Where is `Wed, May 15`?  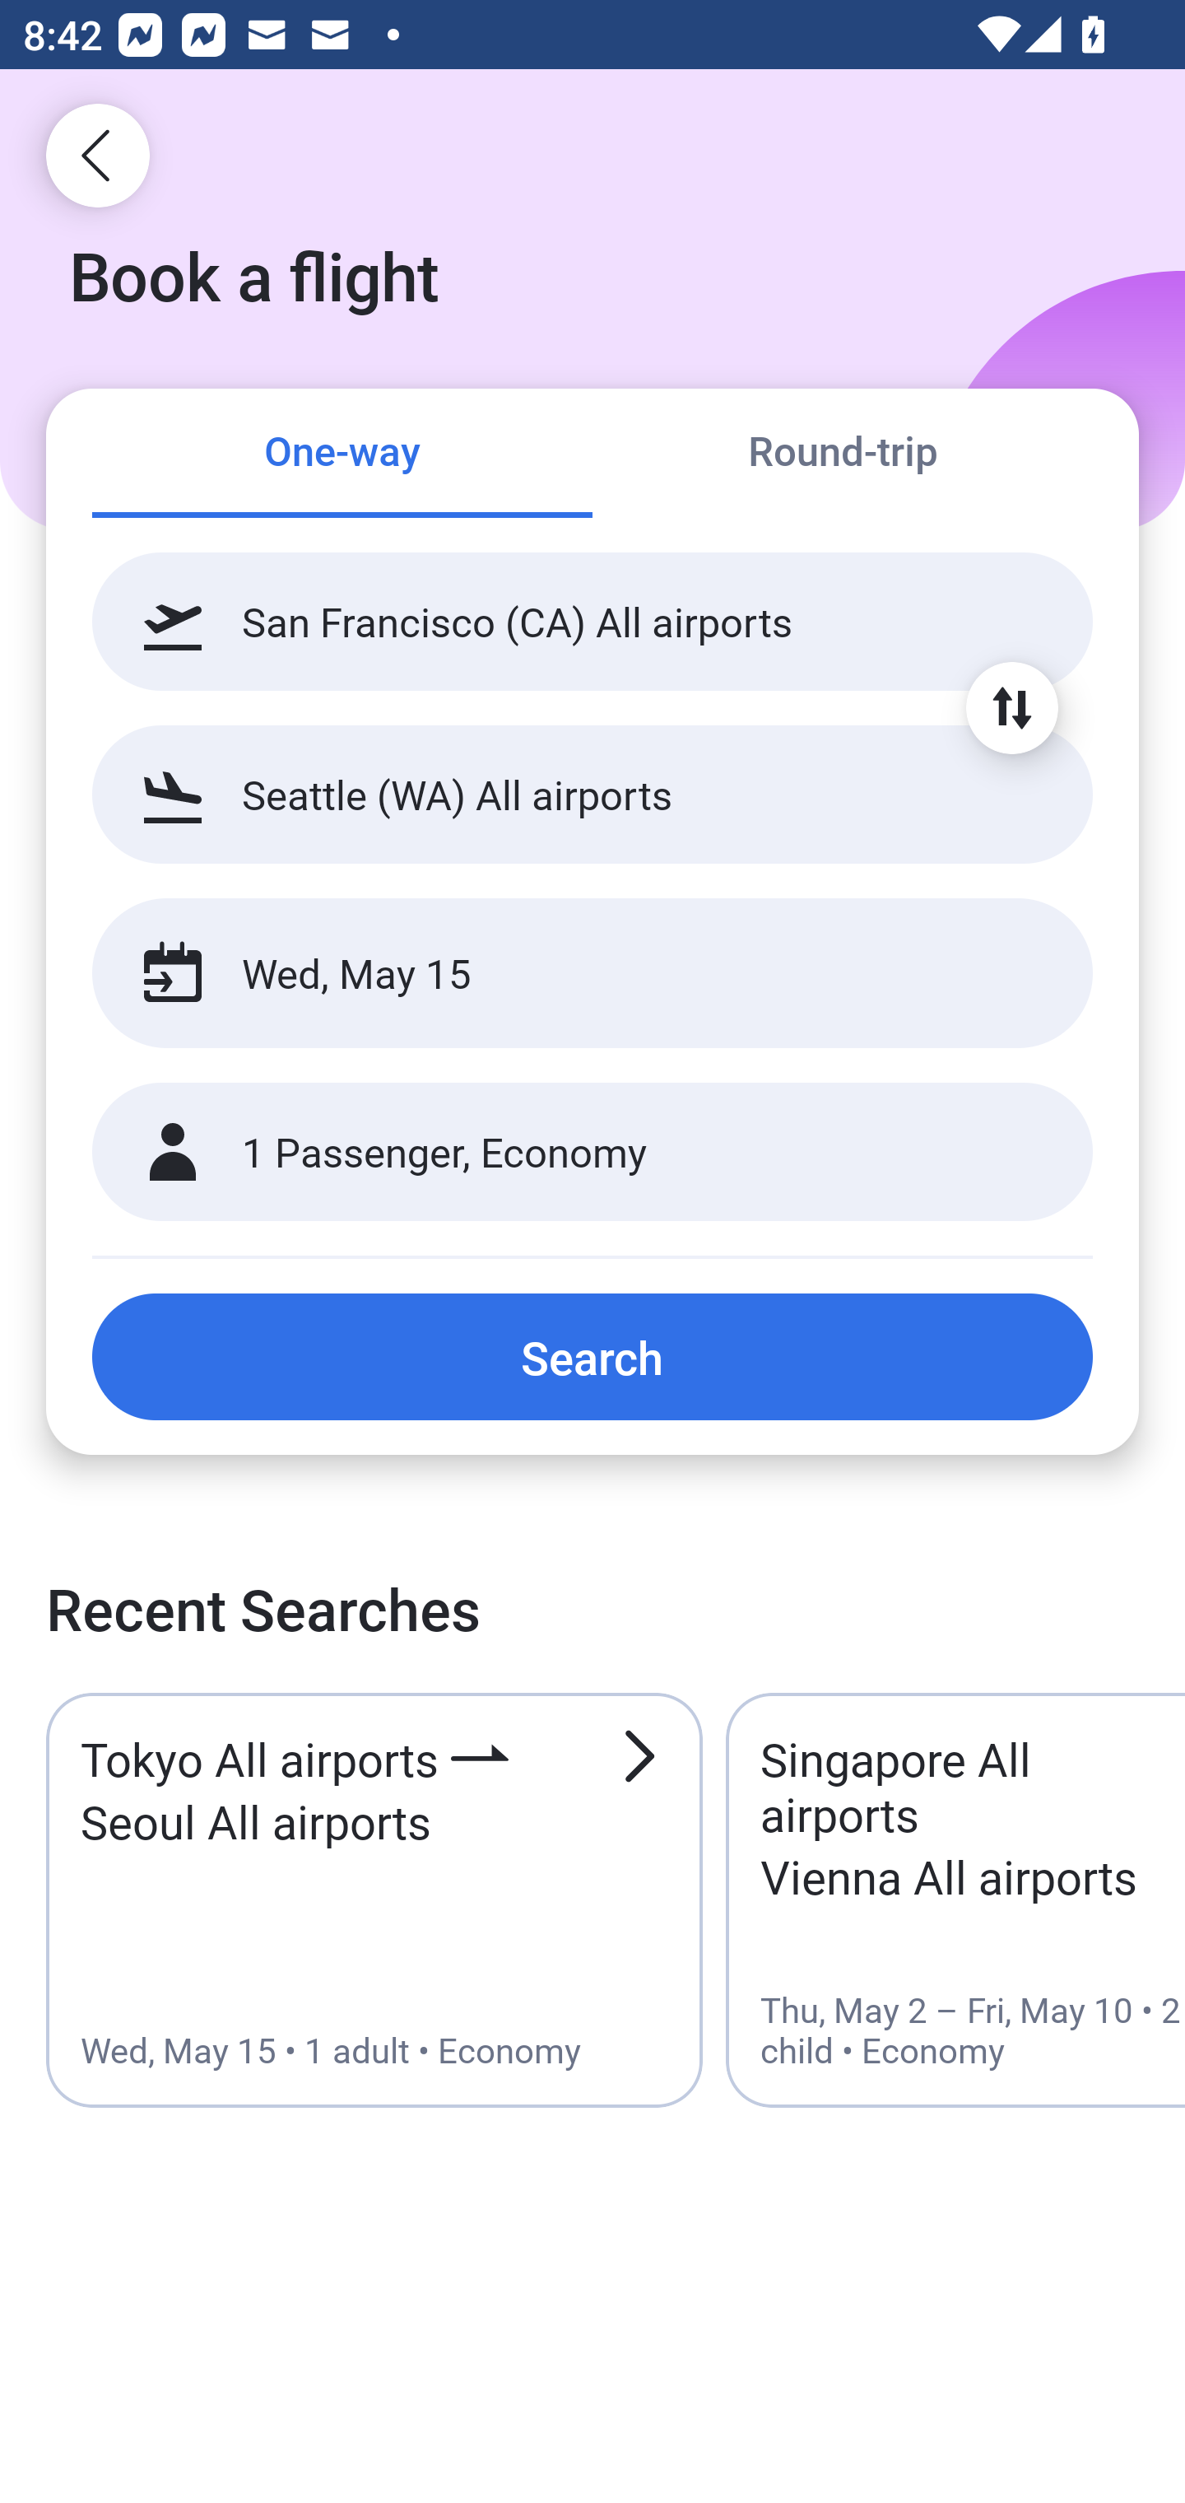 Wed, May 15 is located at coordinates (558, 973).